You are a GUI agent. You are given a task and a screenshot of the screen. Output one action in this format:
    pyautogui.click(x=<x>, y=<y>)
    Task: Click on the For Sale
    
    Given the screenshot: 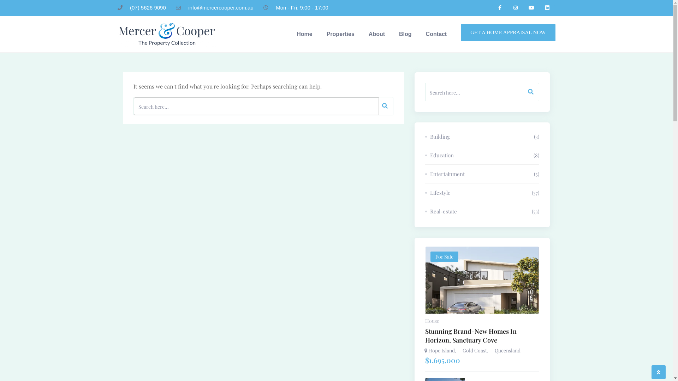 What is the action you would take?
    pyautogui.click(x=482, y=288)
    